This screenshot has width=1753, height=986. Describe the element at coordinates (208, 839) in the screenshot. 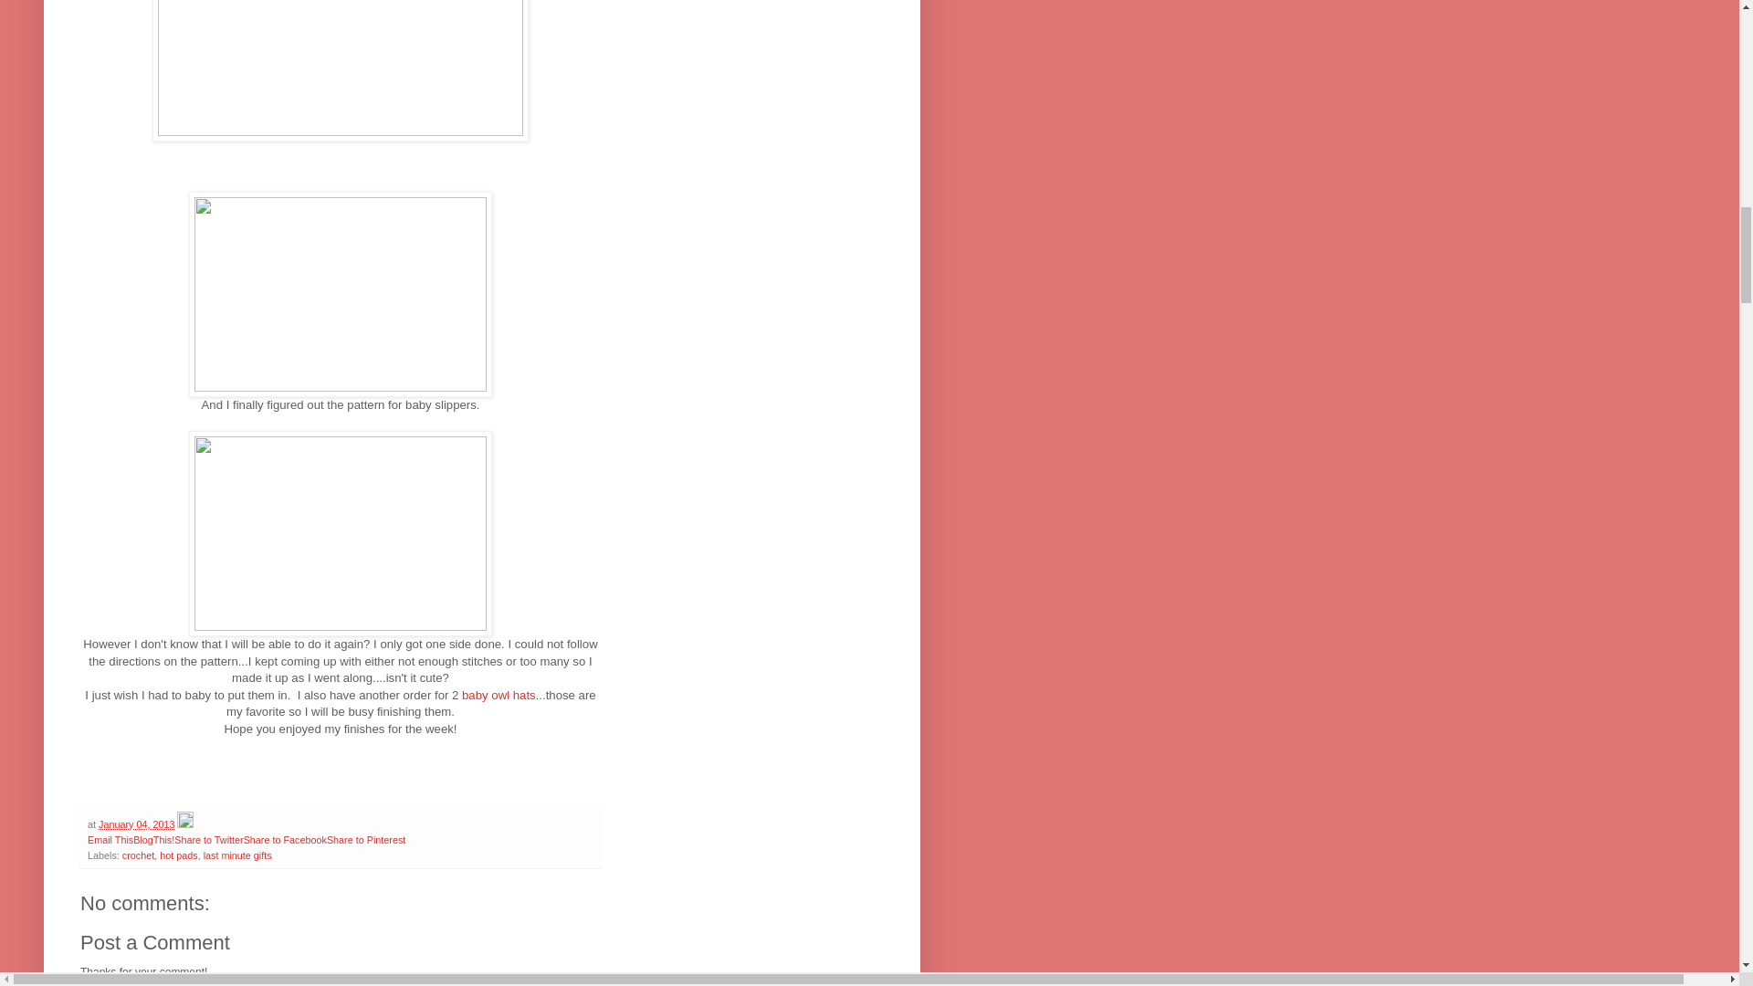

I see `Share to Twitter` at that location.